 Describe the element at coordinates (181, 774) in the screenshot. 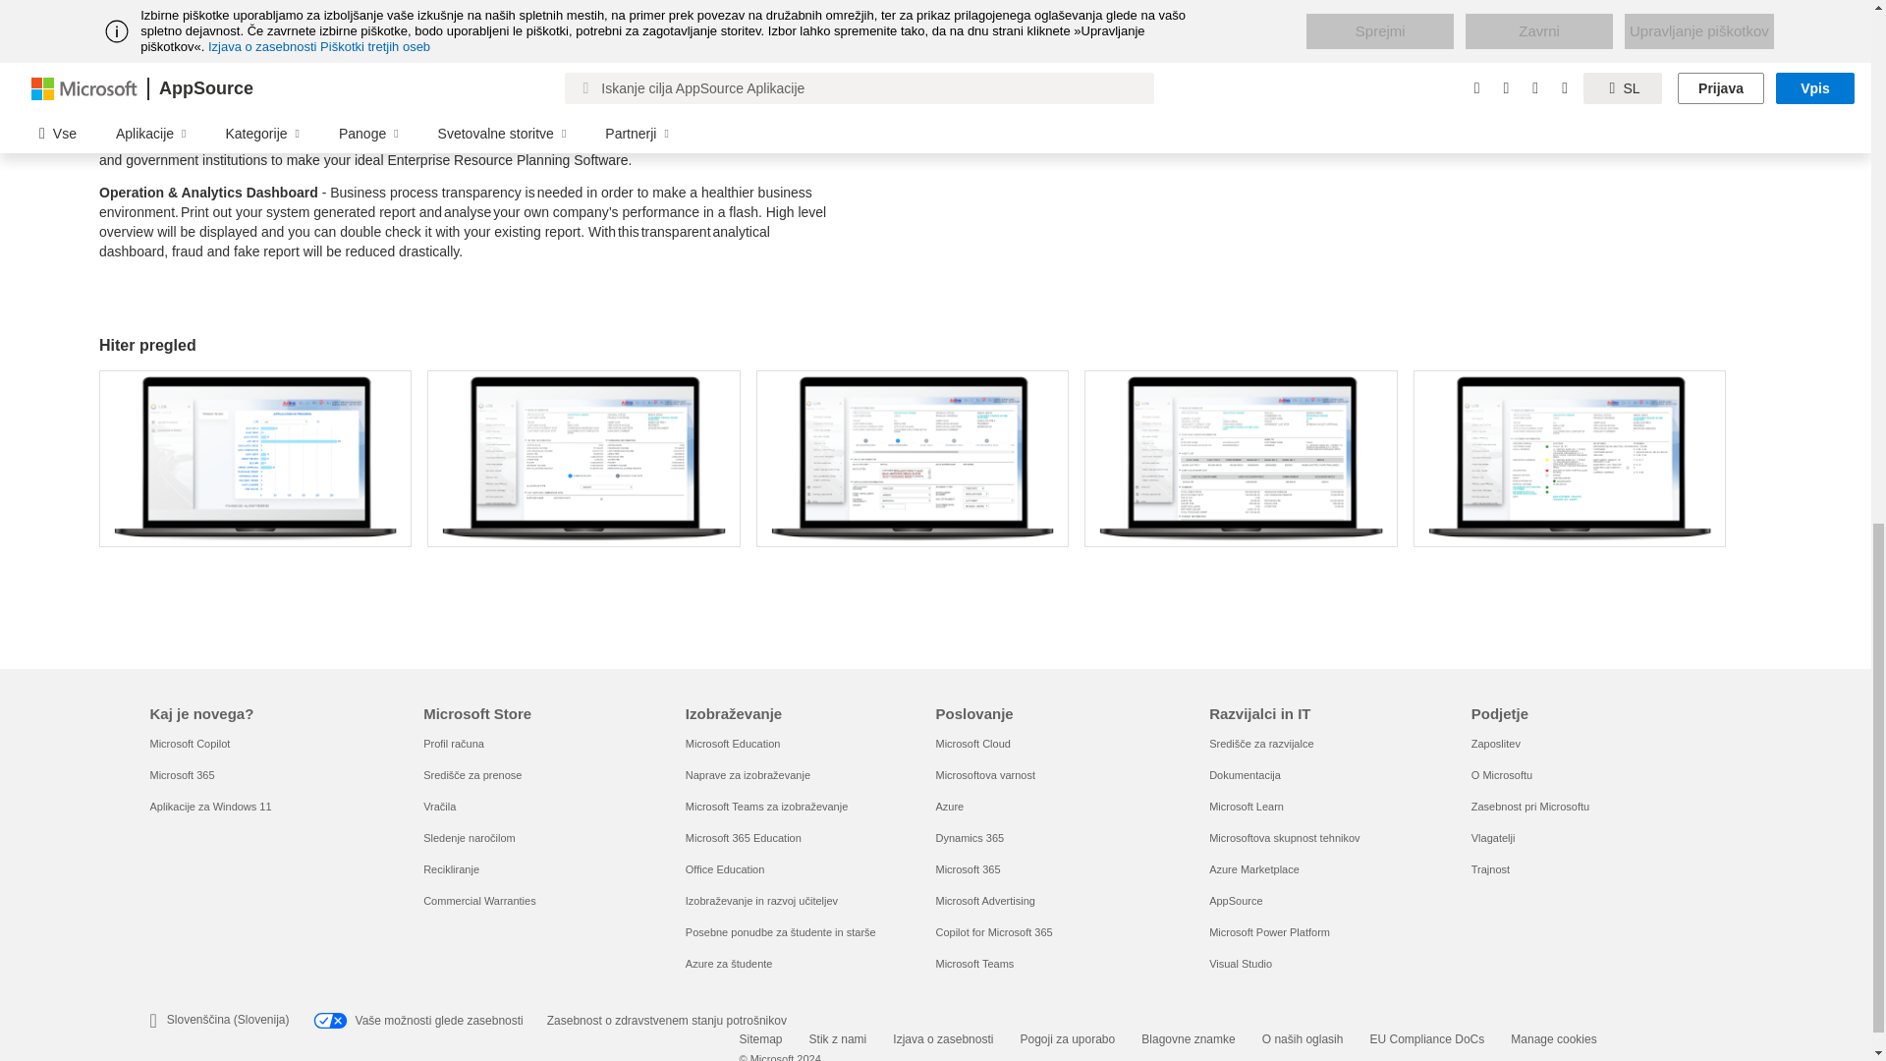

I see `Microsoft 365` at that location.